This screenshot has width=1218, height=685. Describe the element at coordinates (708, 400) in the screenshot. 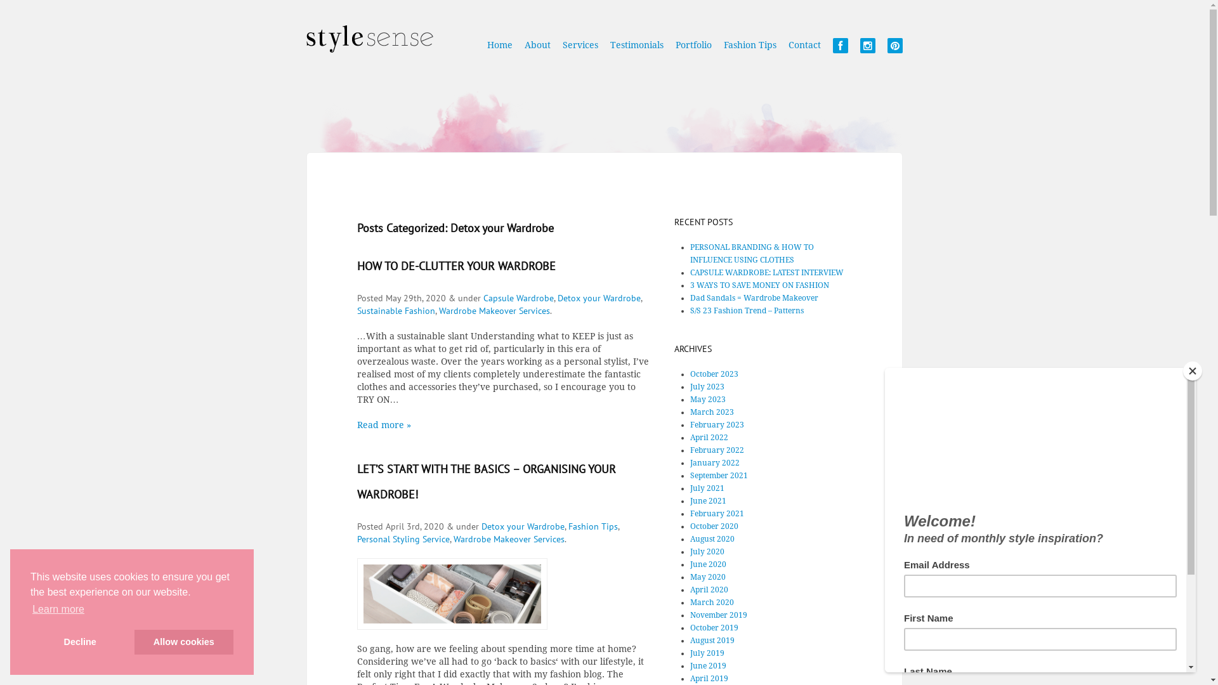

I see `May 2023` at that location.